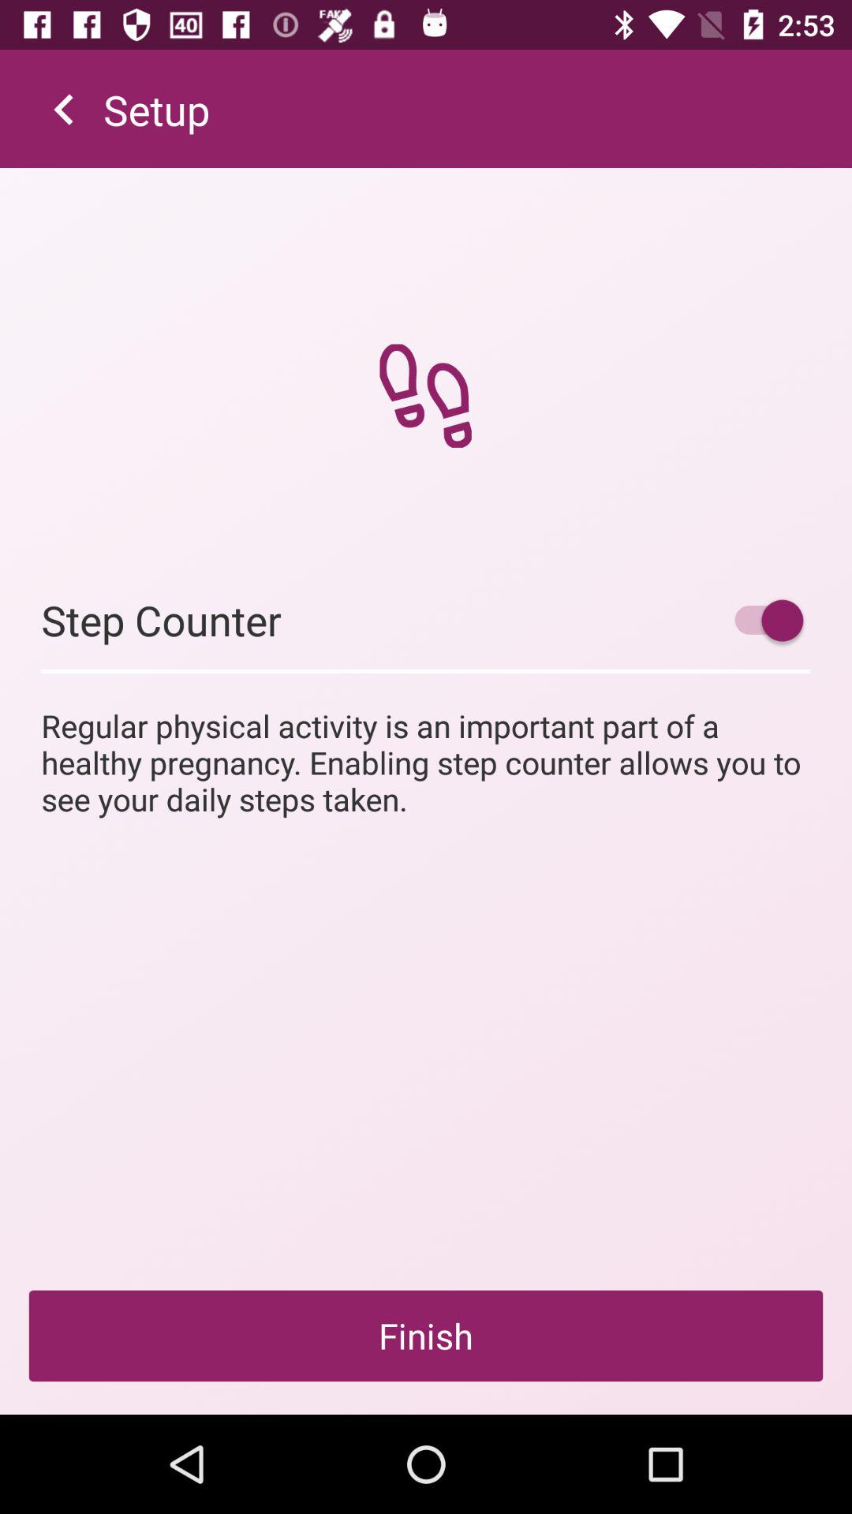  Describe the element at coordinates (426, 1336) in the screenshot. I see `choose item below regular physical activity icon` at that location.